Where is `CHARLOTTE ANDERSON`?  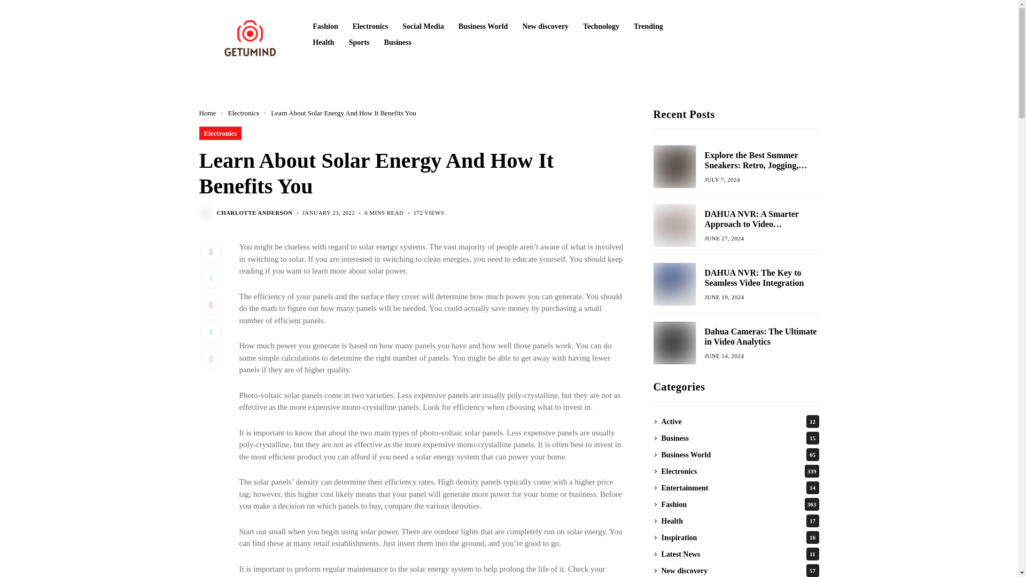
CHARLOTTE ANDERSON is located at coordinates (254, 213).